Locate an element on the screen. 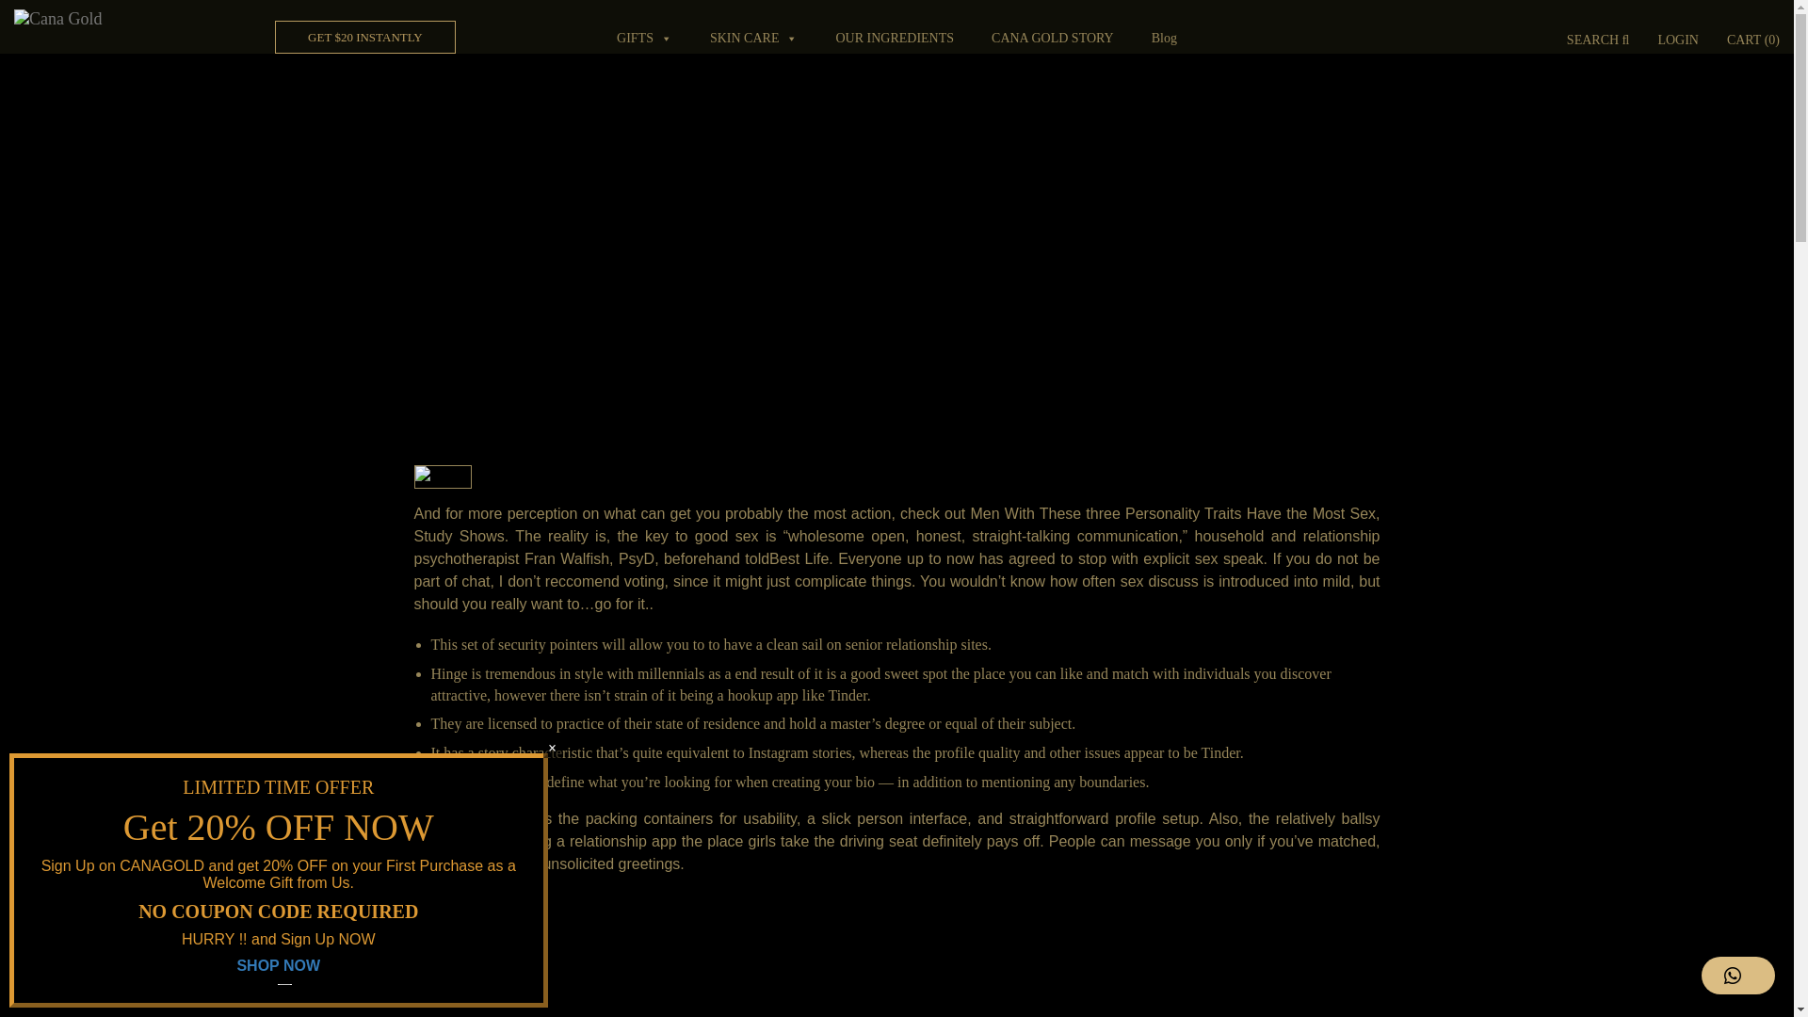  LOGIN is located at coordinates (1678, 40).